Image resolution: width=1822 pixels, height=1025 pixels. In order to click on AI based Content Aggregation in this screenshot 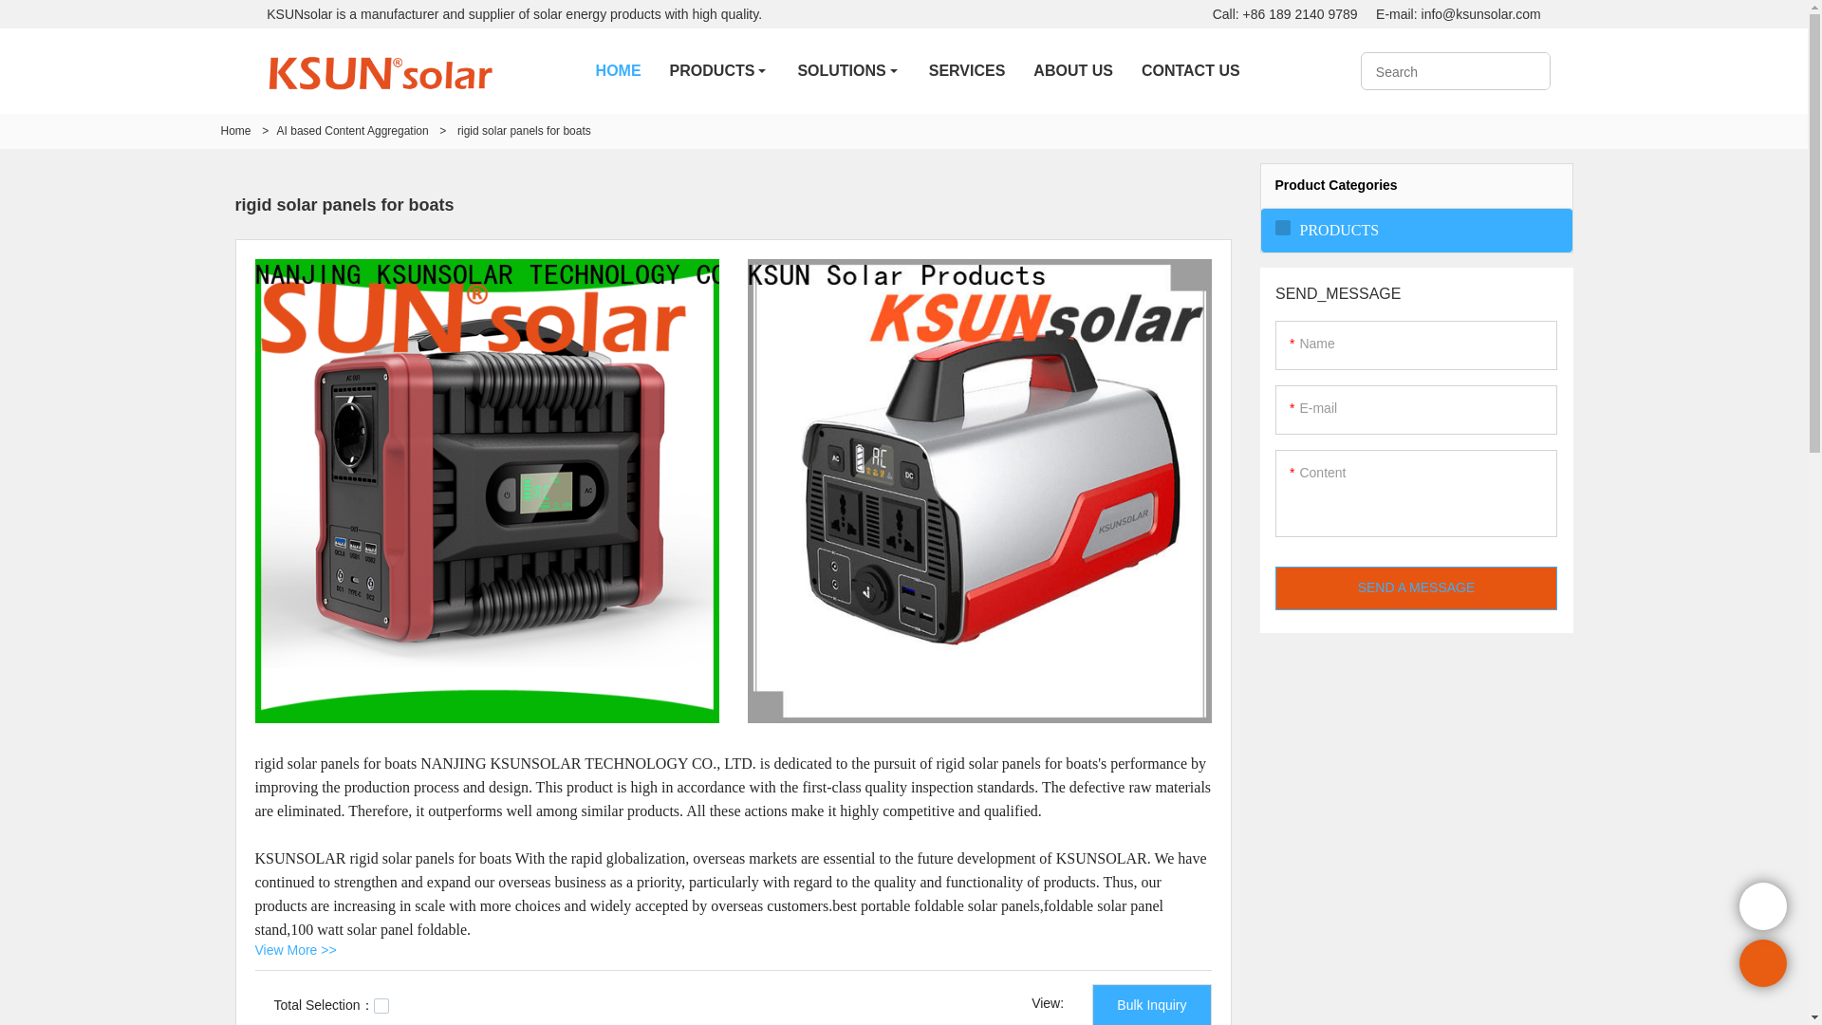, I will do `click(352, 130)`.